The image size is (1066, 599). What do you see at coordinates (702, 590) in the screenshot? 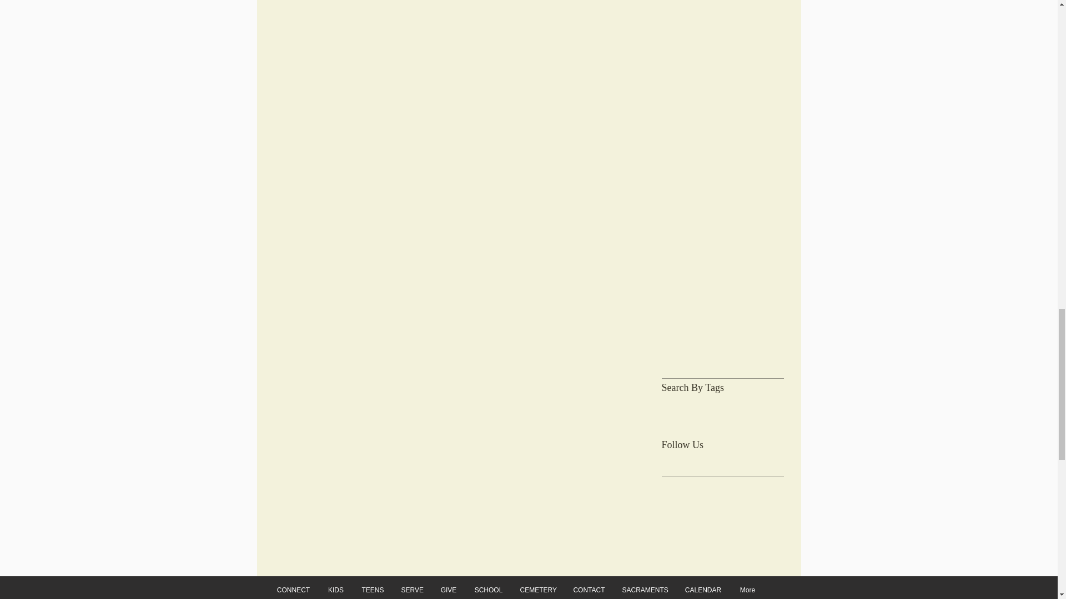
I see `CALENDAR` at bounding box center [702, 590].